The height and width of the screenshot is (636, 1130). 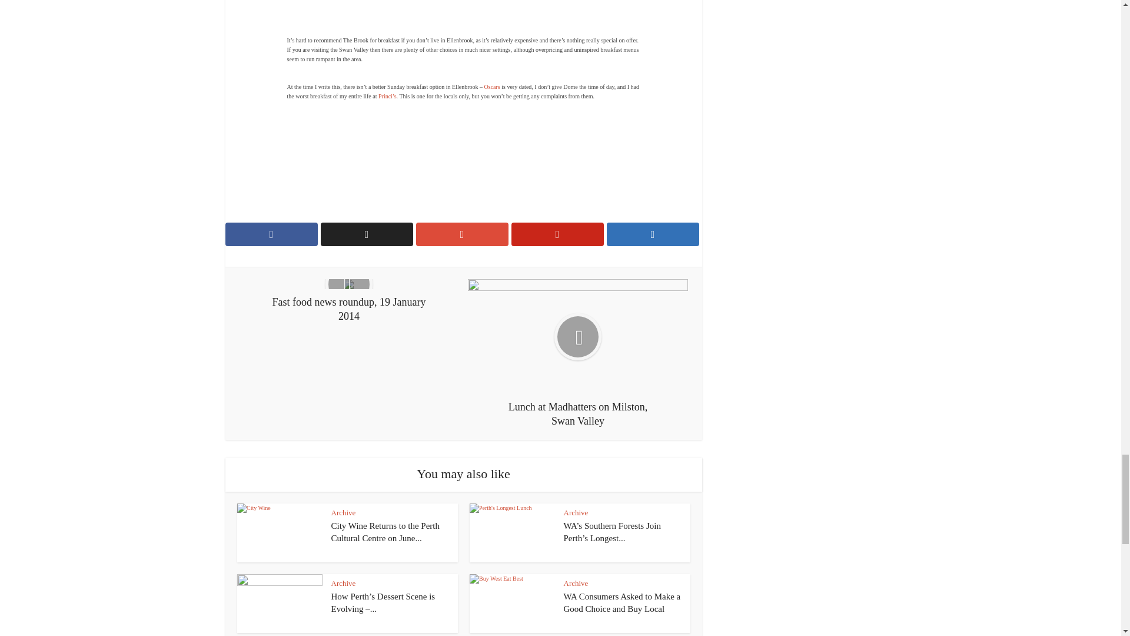 I want to click on WA Consumers Asked to Make a Good Choice and Buy Local, so click(x=623, y=602).